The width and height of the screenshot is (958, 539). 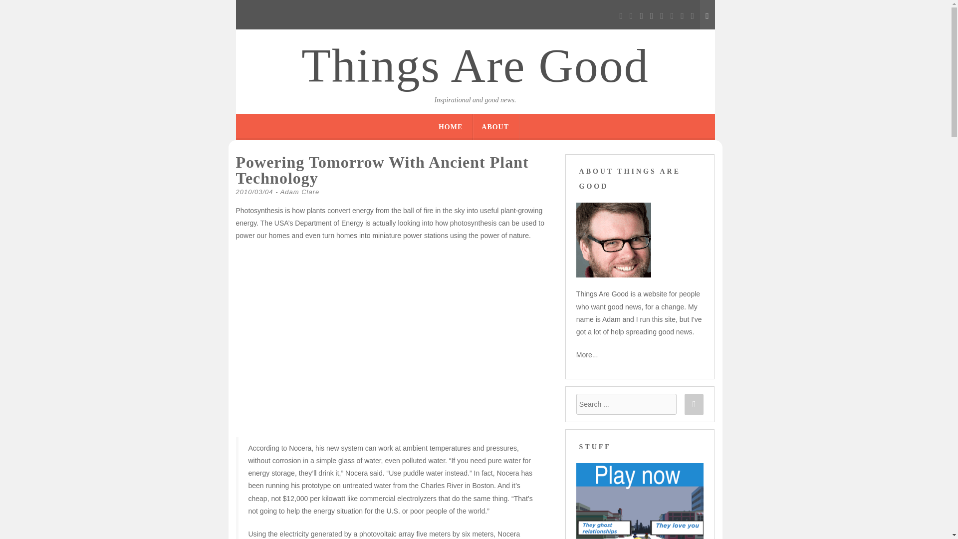 What do you see at coordinates (300, 192) in the screenshot?
I see `Adam Clare` at bounding box center [300, 192].